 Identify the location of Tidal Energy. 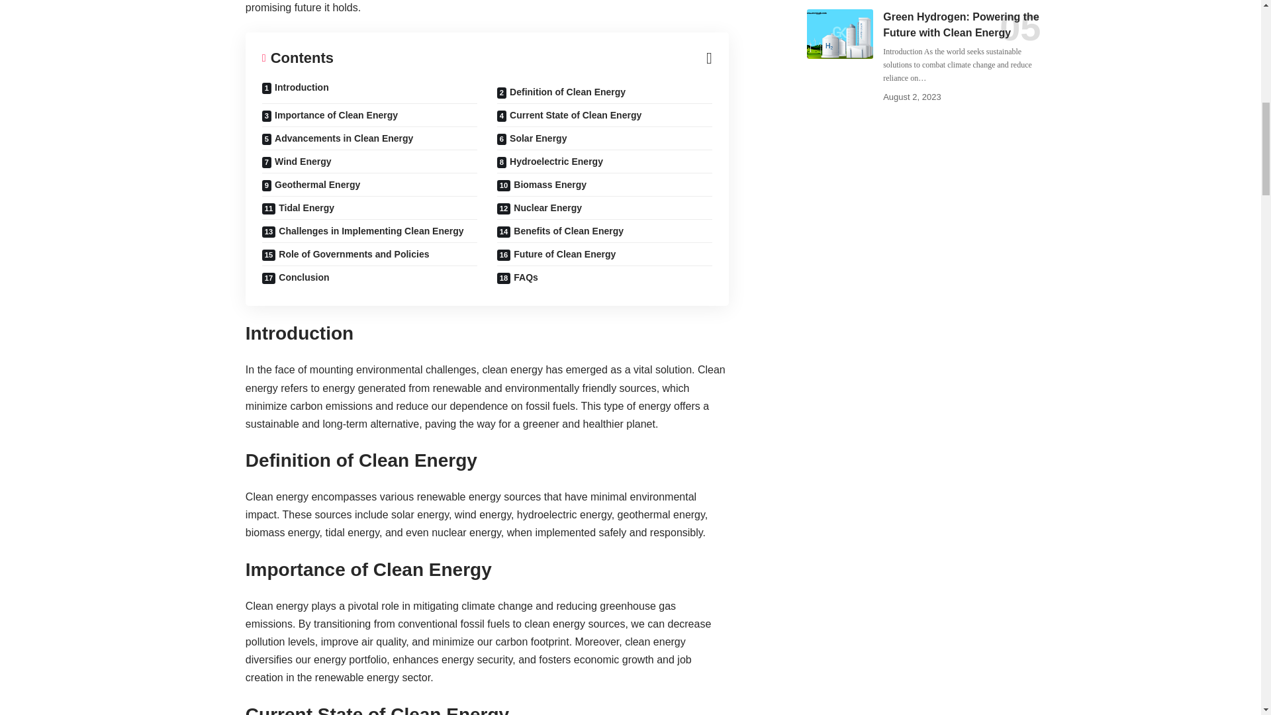
(369, 208).